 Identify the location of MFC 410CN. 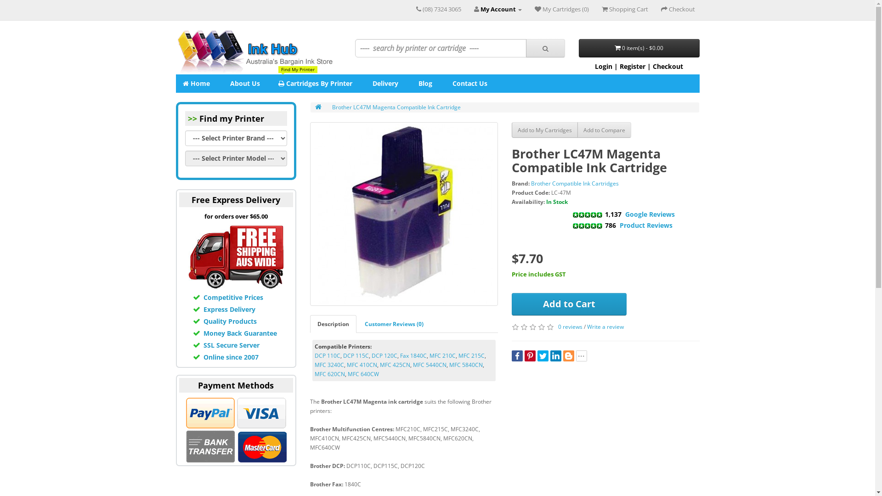
(362, 365).